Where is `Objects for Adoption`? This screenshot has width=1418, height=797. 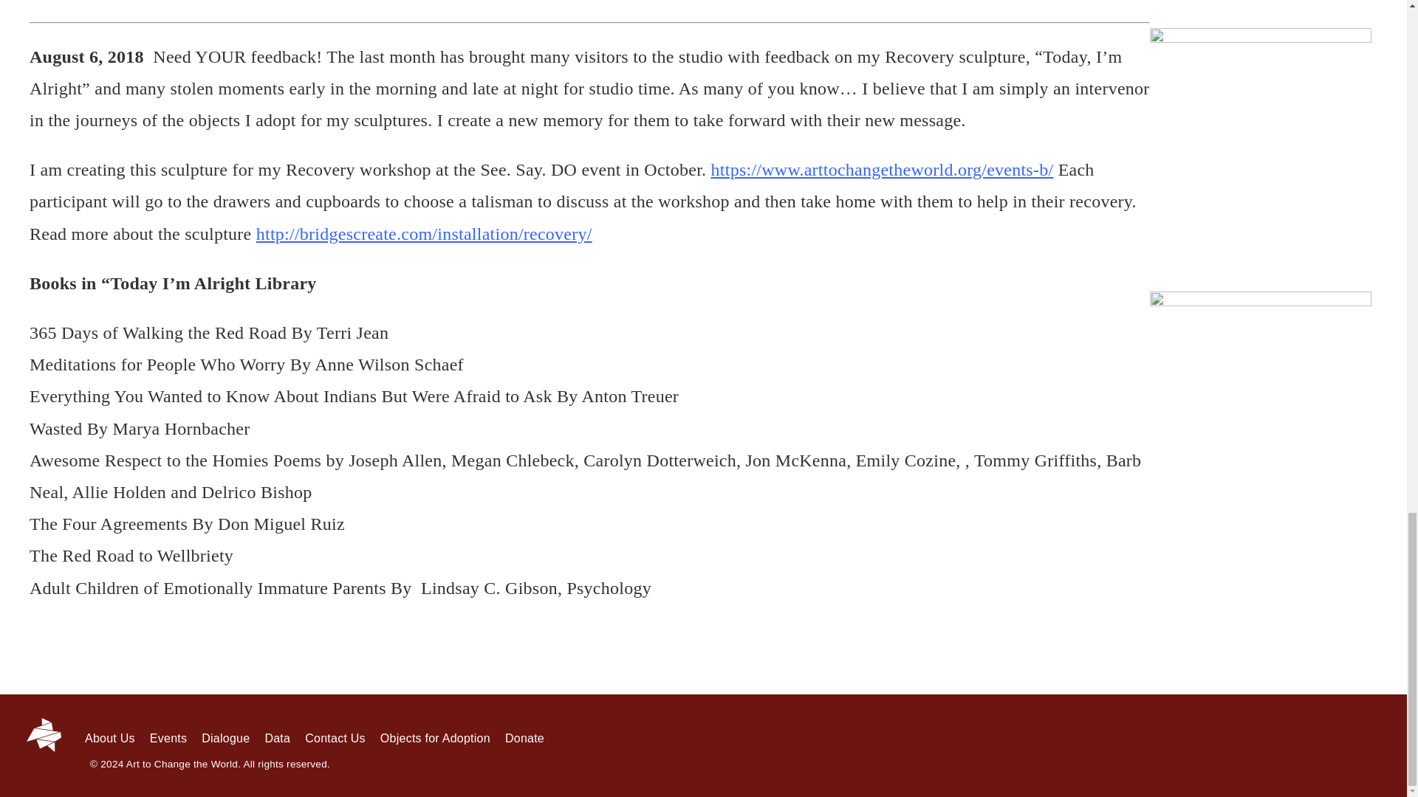 Objects for Adoption is located at coordinates (435, 738).